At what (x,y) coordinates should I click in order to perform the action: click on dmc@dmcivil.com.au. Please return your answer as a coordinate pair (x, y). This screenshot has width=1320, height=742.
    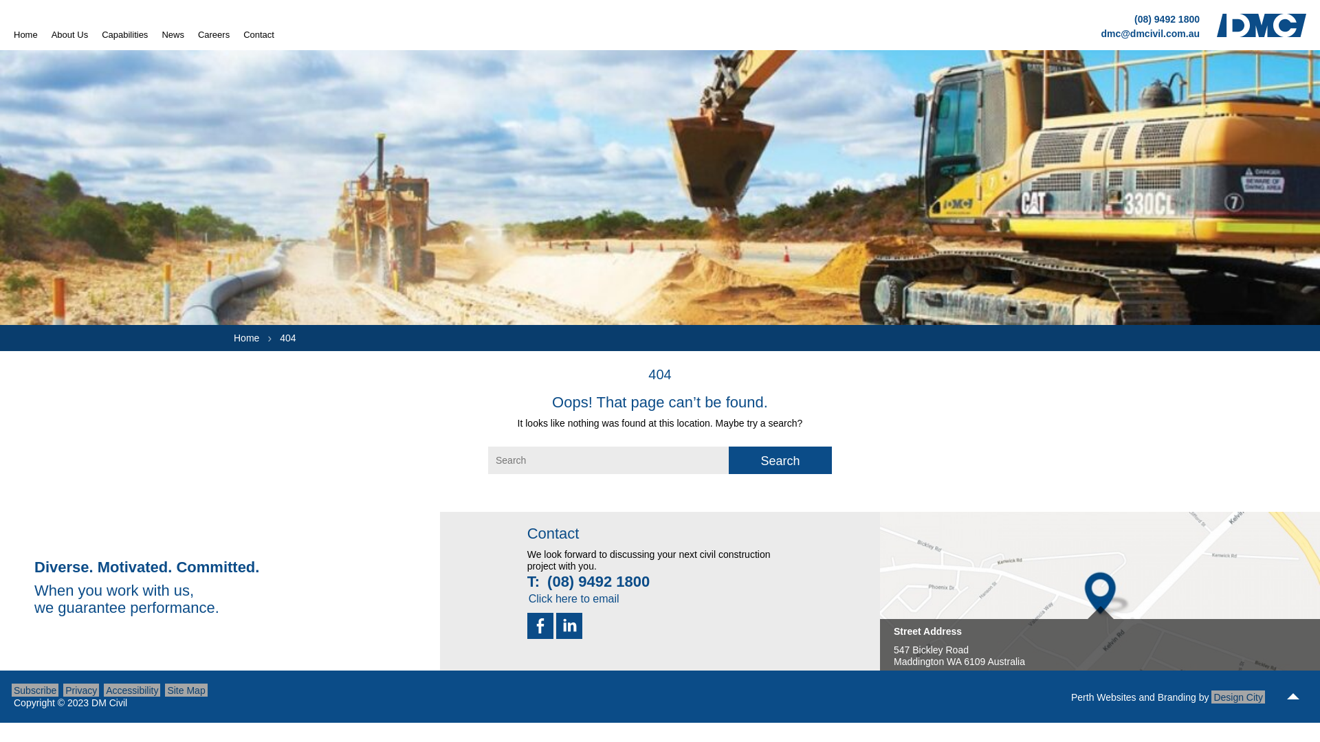
    Looking at the image, I should click on (1150, 33).